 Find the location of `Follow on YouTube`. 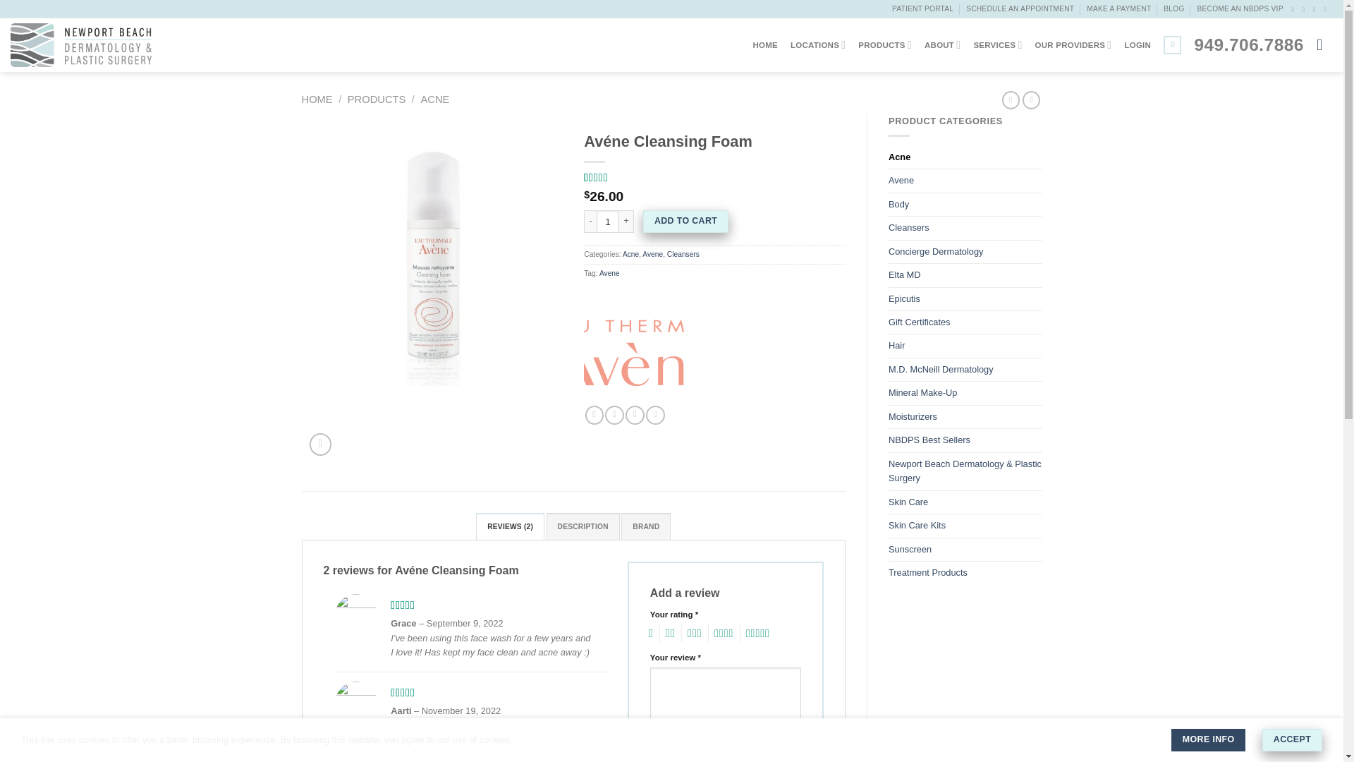

Follow on YouTube is located at coordinates (1327, 9).